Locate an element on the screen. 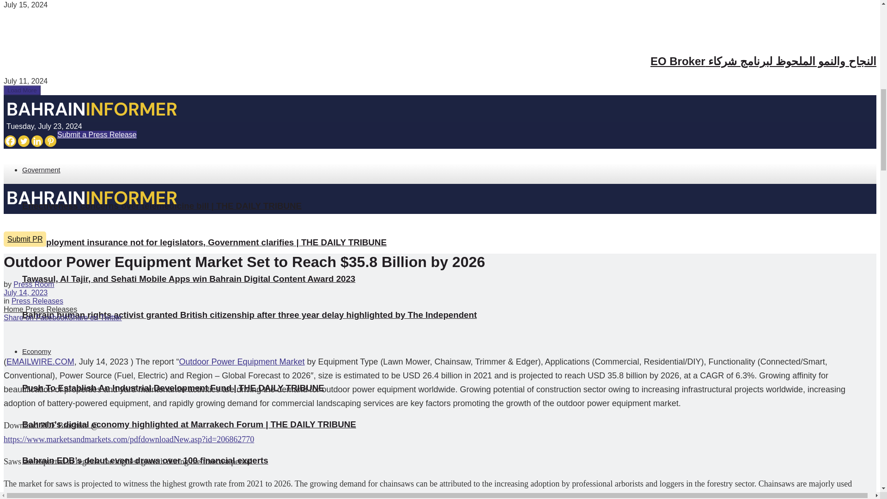 This screenshot has height=499, width=887. Pinterest is located at coordinates (51, 140).